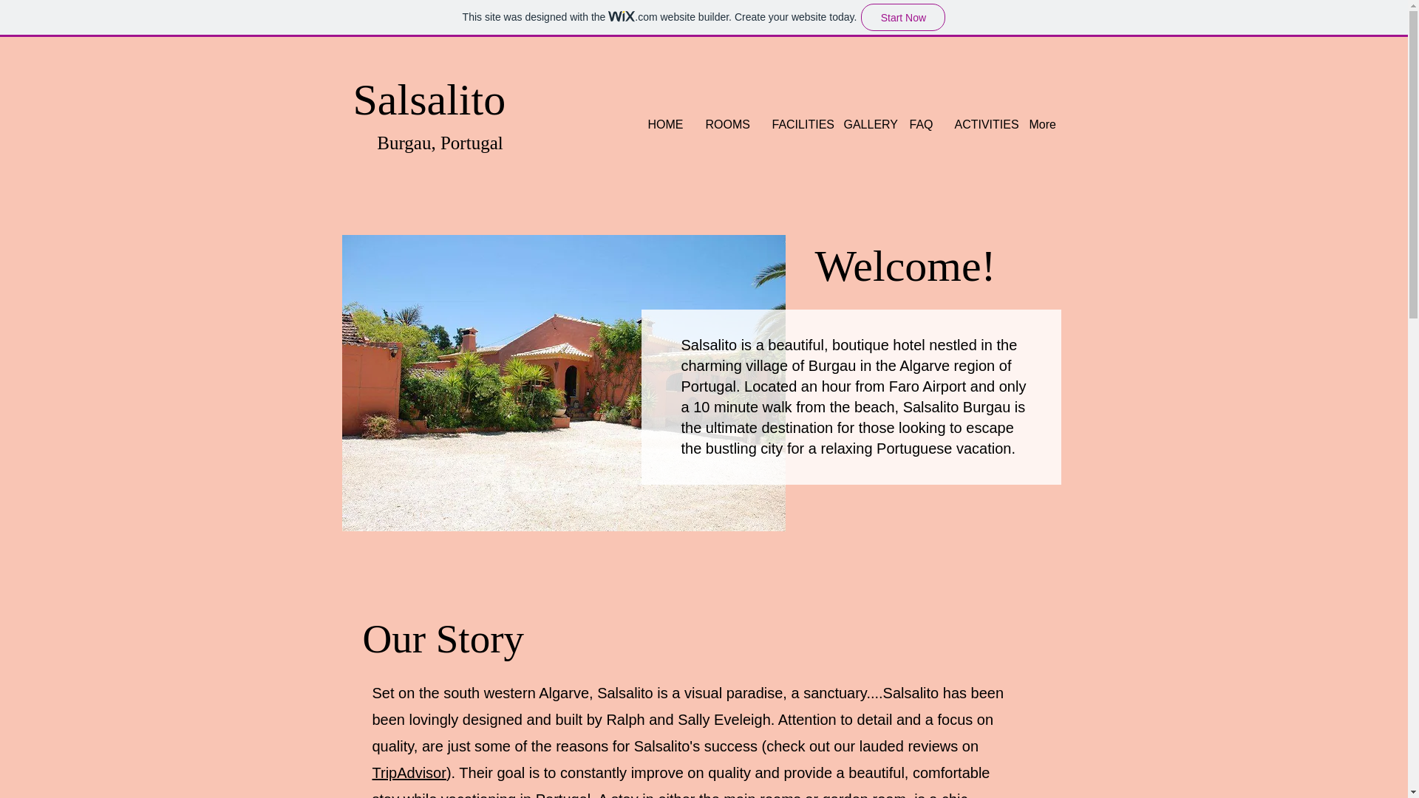  I want to click on GALLERY, so click(865, 124).